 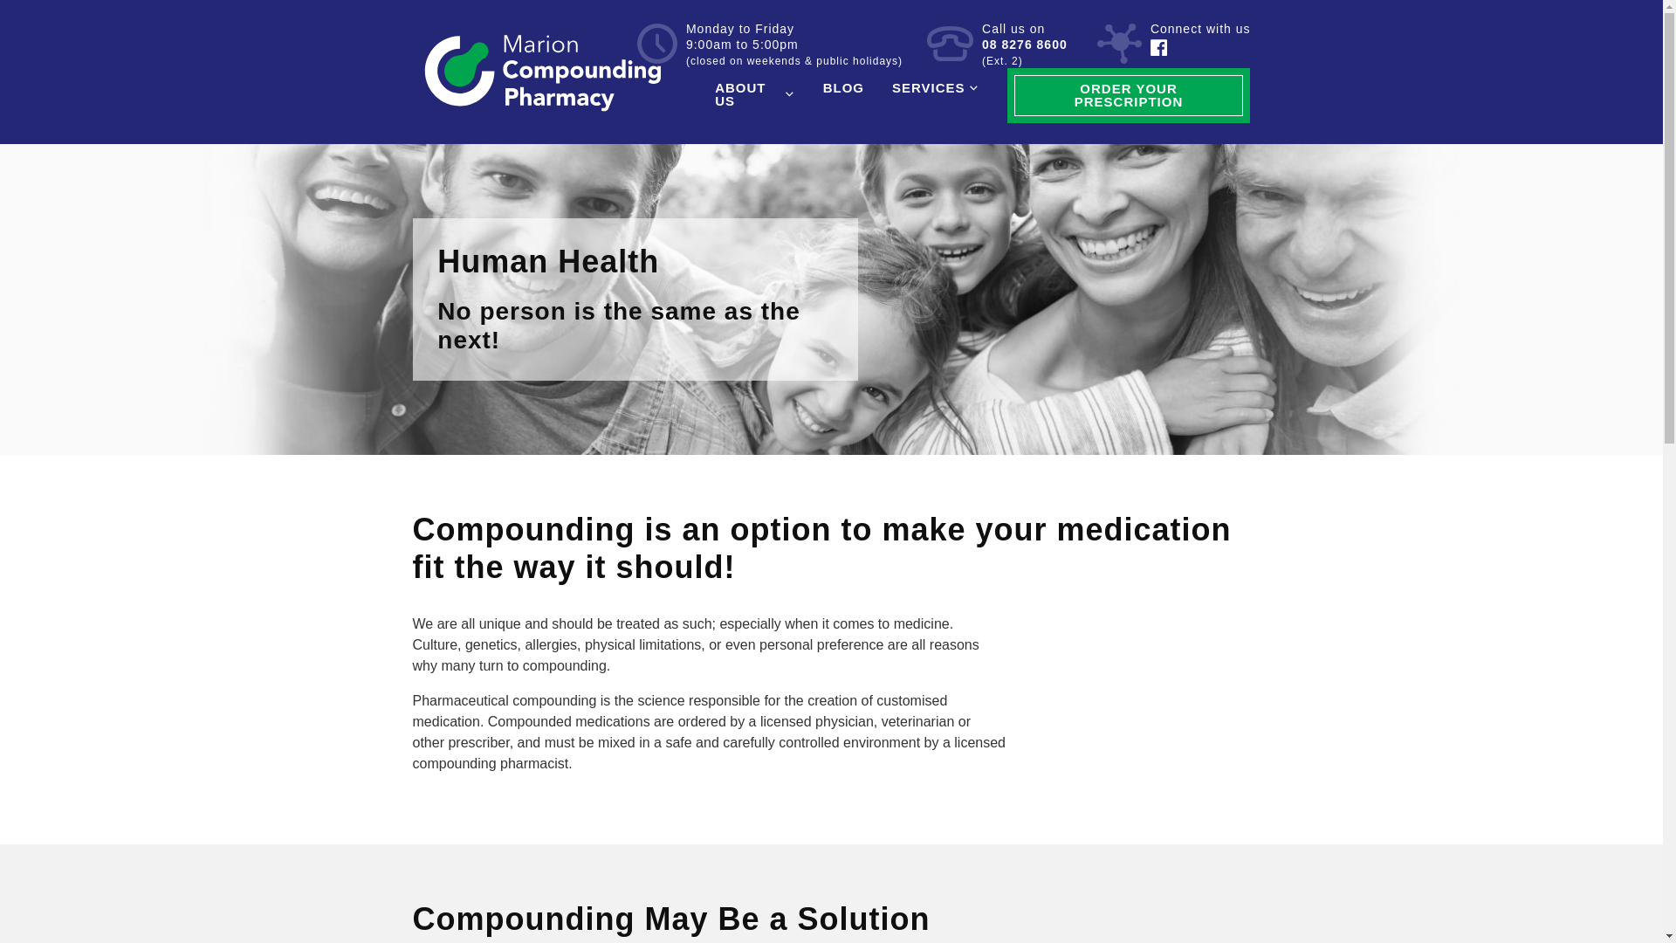 What do you see at coordinates (754, 94) in the screenshot?
I see `ABOUT US` at bounding box center [754, 94].